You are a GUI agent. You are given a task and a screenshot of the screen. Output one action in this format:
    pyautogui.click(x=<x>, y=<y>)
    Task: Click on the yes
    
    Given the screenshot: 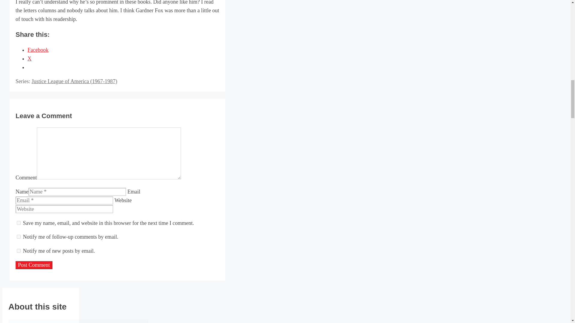 What is the action you would take?
    pyautogui.click(x=19, y=223)
    